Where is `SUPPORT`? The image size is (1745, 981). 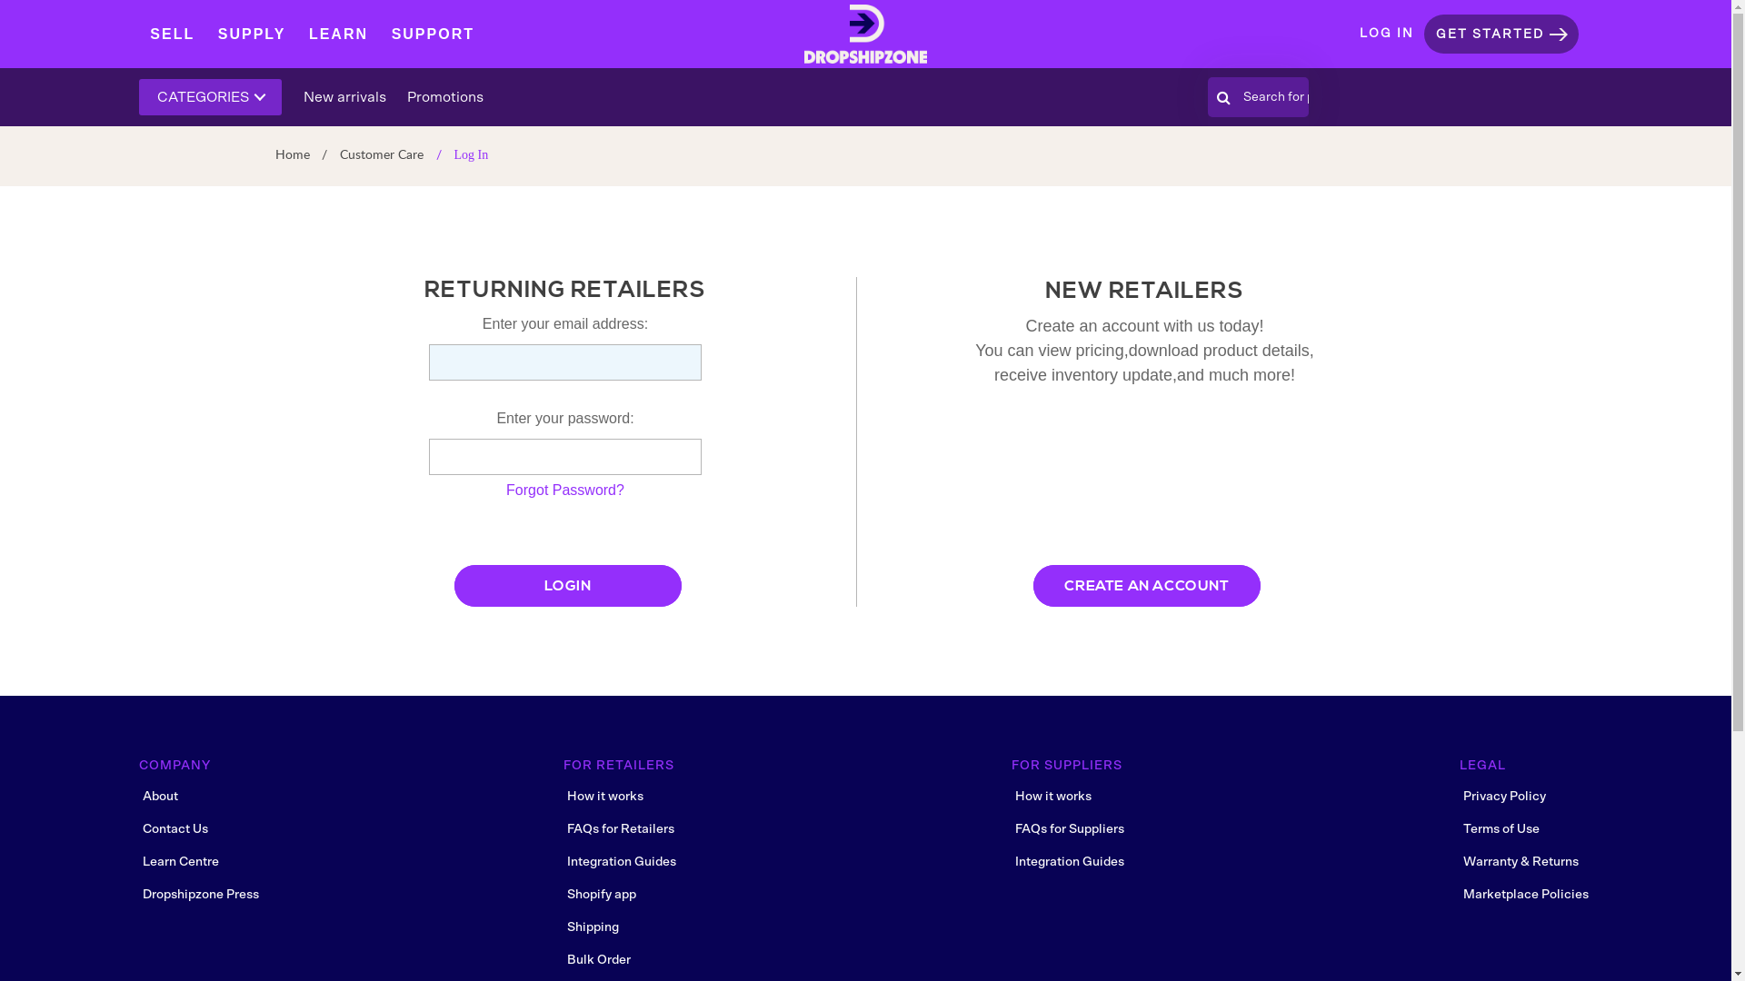
SUPPORT is located at coordinates (433, 33).